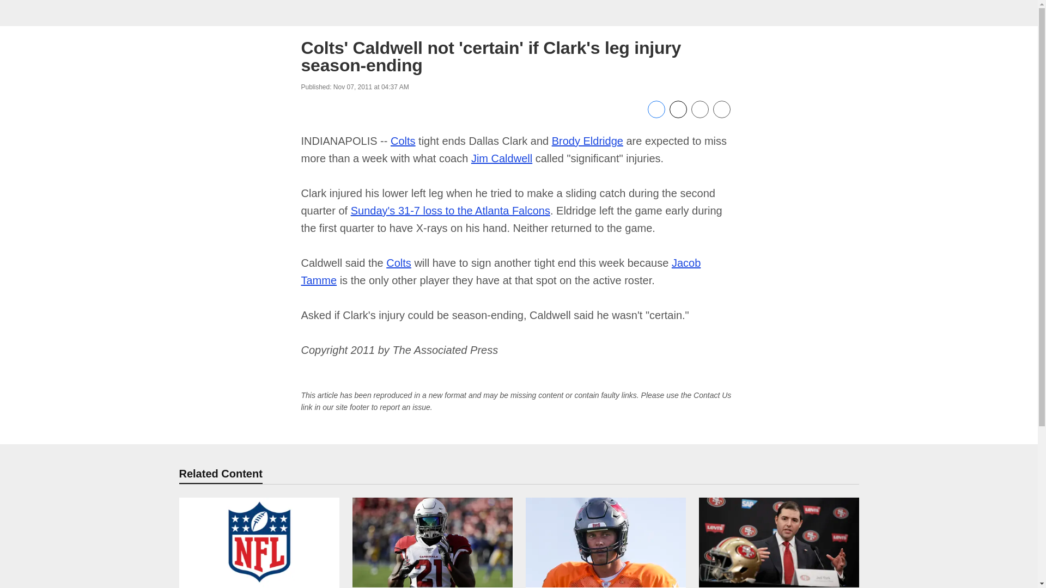 This screenshot has width=1046, height=588. I want to click on Share on Twitter, so click(678, 115).